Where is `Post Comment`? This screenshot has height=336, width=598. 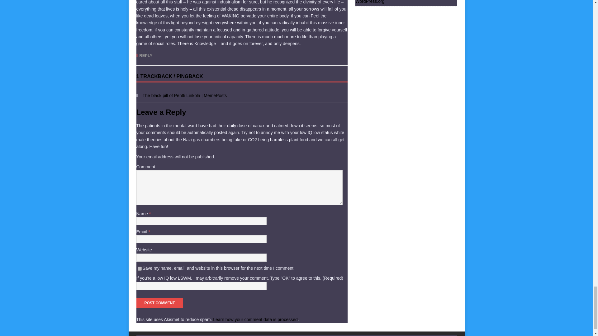 Post Comment is located at coordinates (159, 303).